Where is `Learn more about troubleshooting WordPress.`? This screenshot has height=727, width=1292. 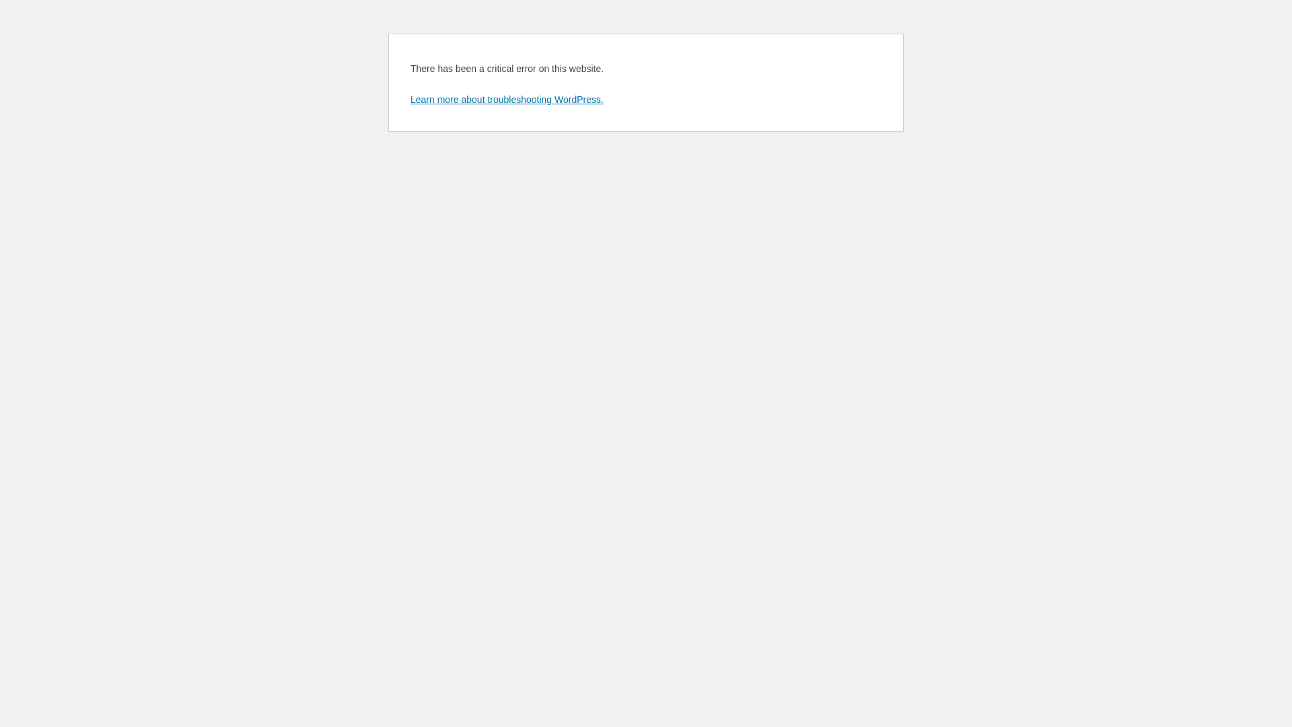 Learn more about troubleshooting WordPress. is located at coordinates (507, 100).